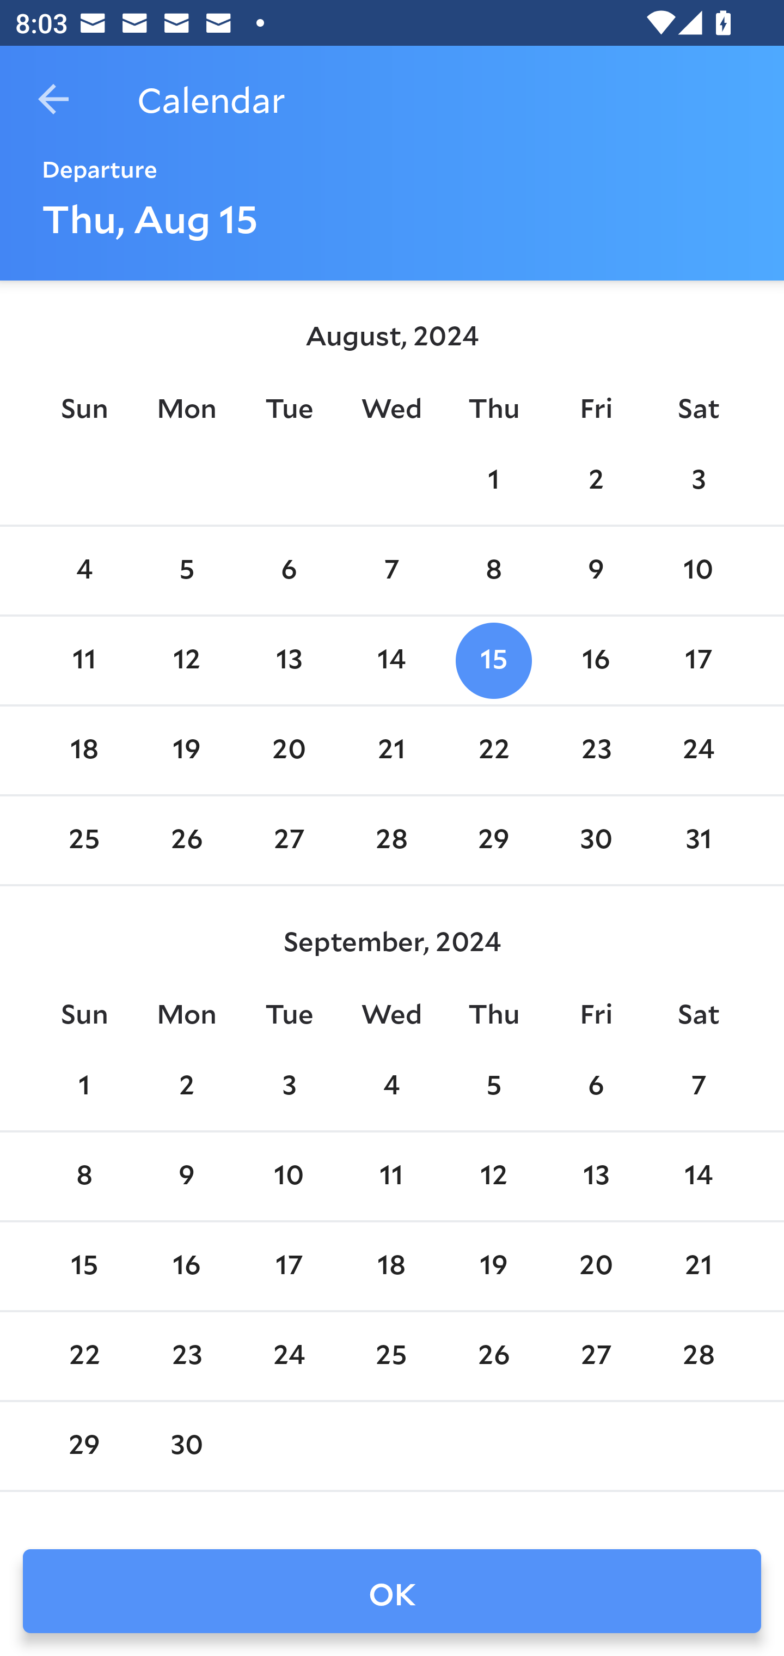 This screenshot has width=784, height=1656. I want to click on 22, so click(84, 1356).